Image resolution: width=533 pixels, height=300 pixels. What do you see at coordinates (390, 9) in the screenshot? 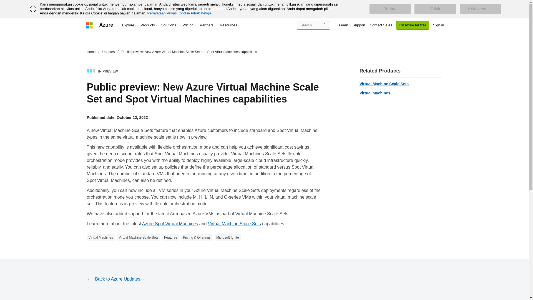
I see `Terima` at bounding box center [390, 9].